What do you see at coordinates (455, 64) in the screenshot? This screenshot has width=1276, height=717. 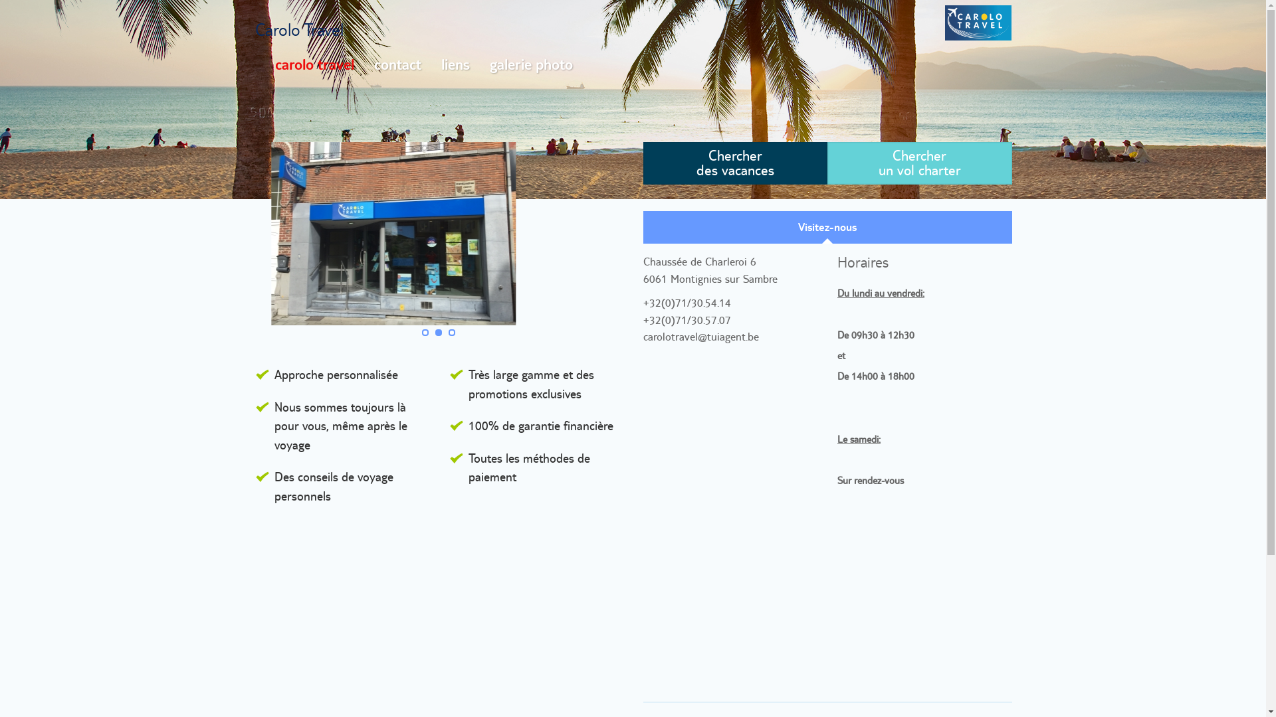 I see `liens` at bounding box center [455, 64].